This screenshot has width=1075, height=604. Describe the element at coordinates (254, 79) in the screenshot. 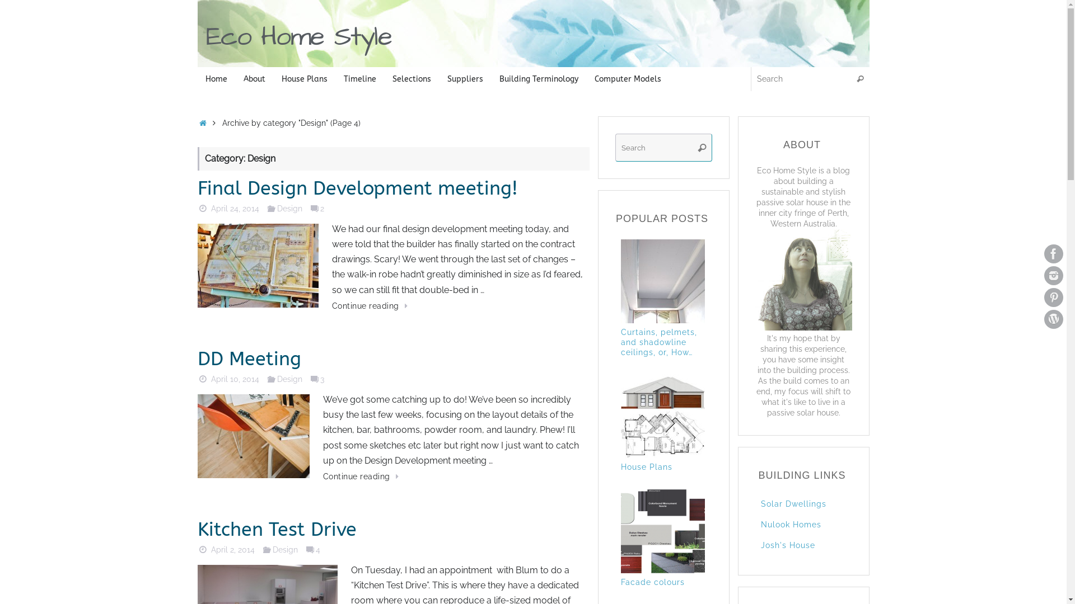

I see `About` at that location.